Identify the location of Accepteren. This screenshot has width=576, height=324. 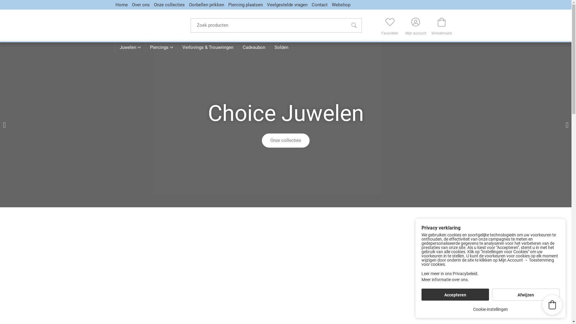
(455, 295).